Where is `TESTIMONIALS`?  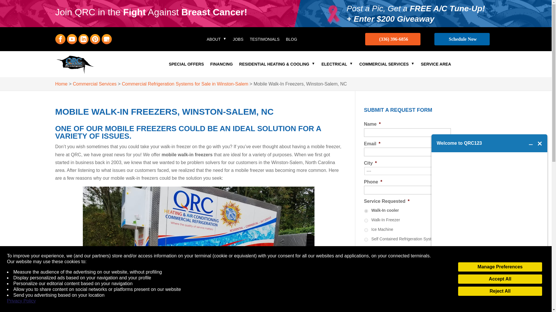
TESTIMONIALS is located at coordinates (265, 40).